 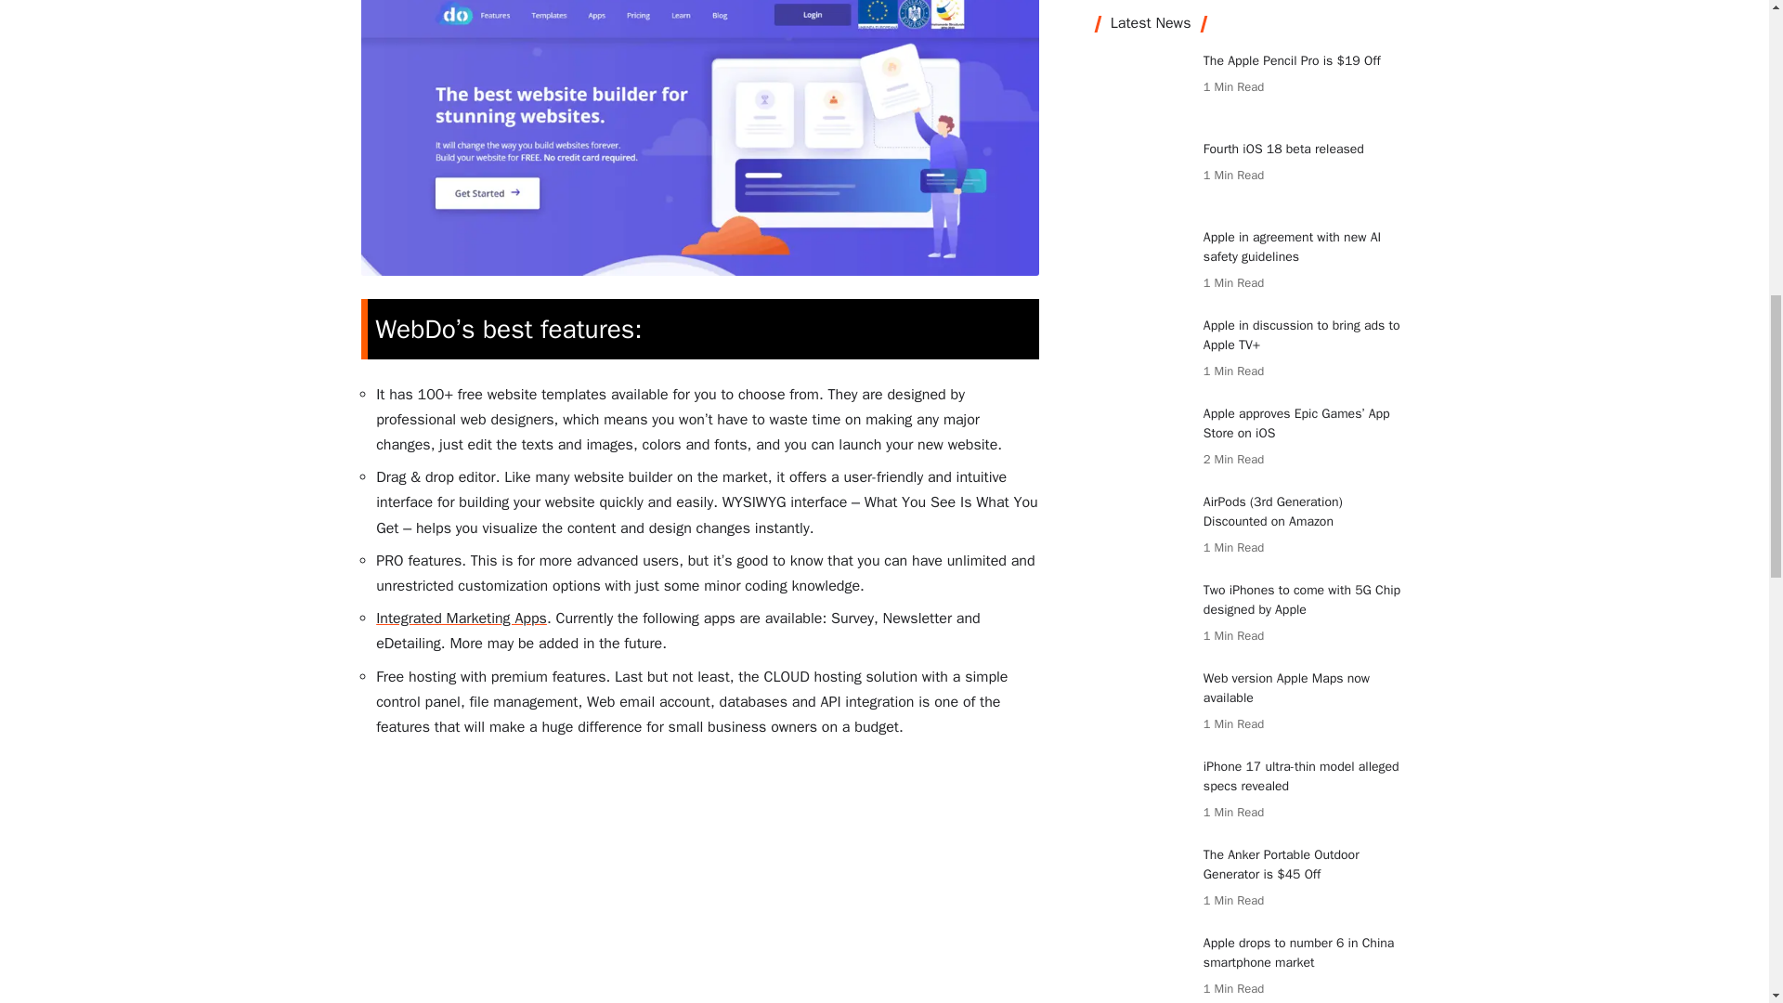 What do you see at coordinates (1142, 147) in the screenshot?
I see `iPhones in India experience a price drop` at bounding box center [1142, 147].